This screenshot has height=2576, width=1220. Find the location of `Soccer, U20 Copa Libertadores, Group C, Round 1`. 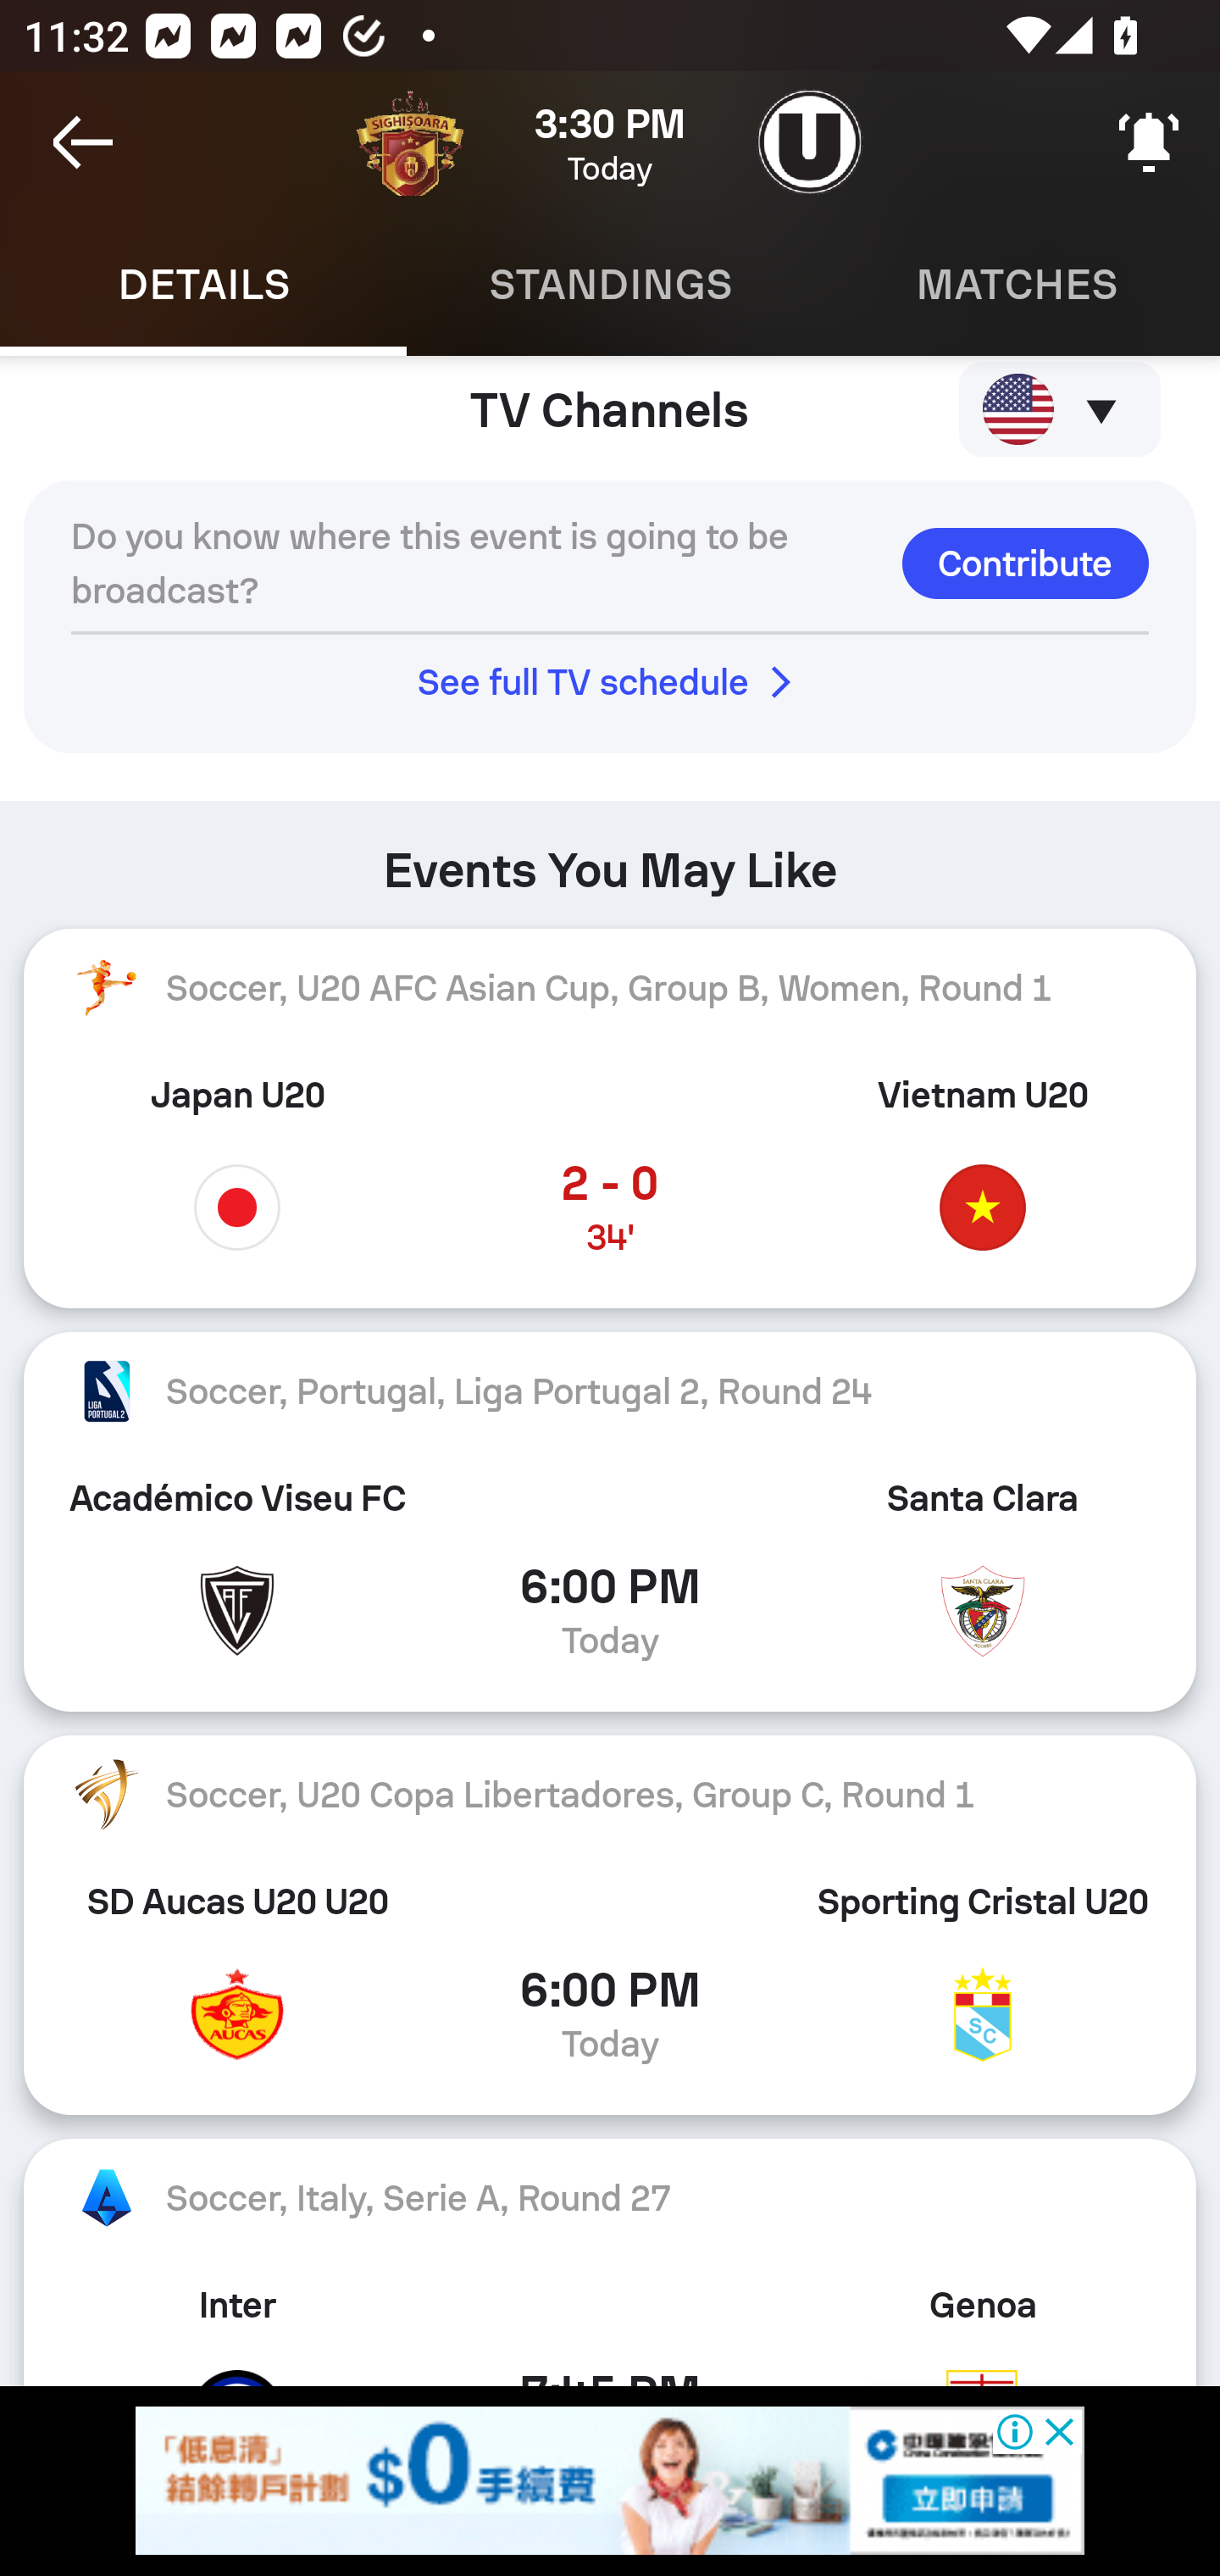

Soccer, U20 Copa Libertadores, Group C, Round 1 is located at coordinates (610, 1795).